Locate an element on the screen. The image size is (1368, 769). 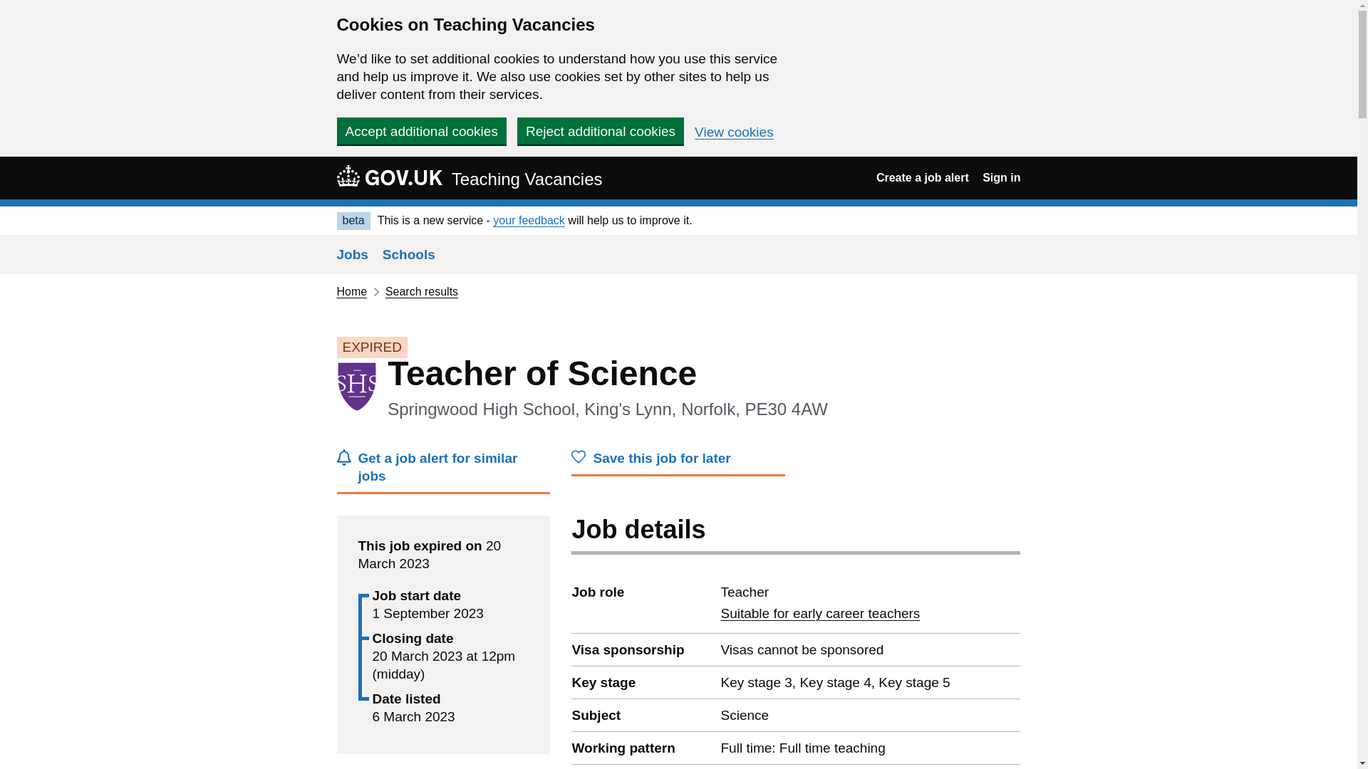
GOV.UK is located at coordinates (1001, 177).